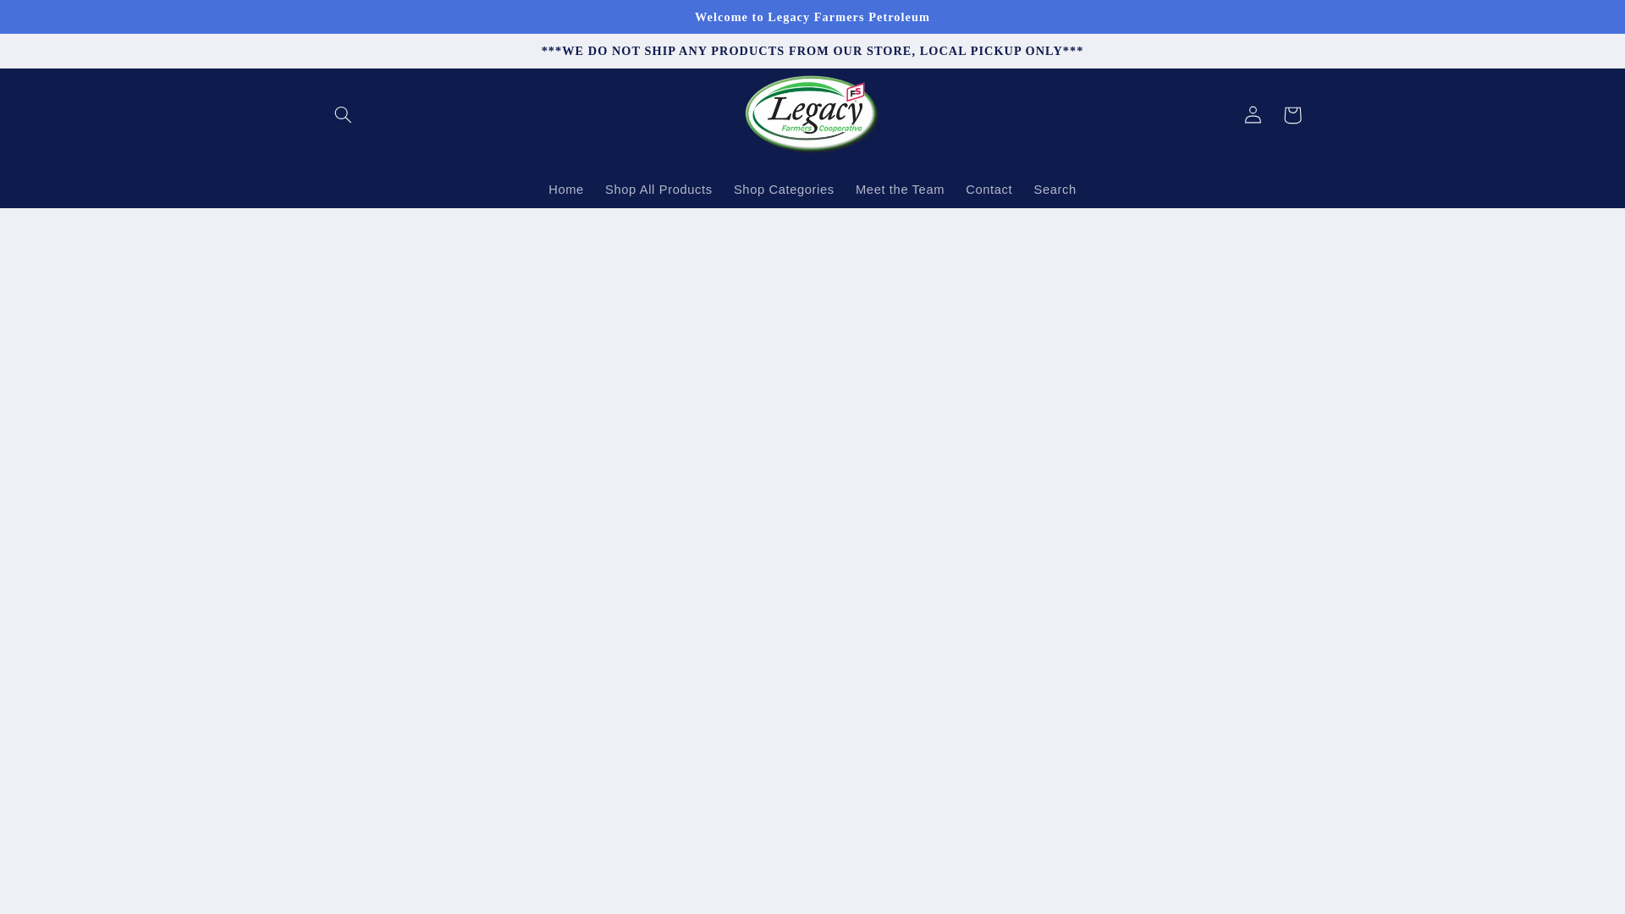 The image size is (1625, 914). I want to click on Search, so click(1055, 190).